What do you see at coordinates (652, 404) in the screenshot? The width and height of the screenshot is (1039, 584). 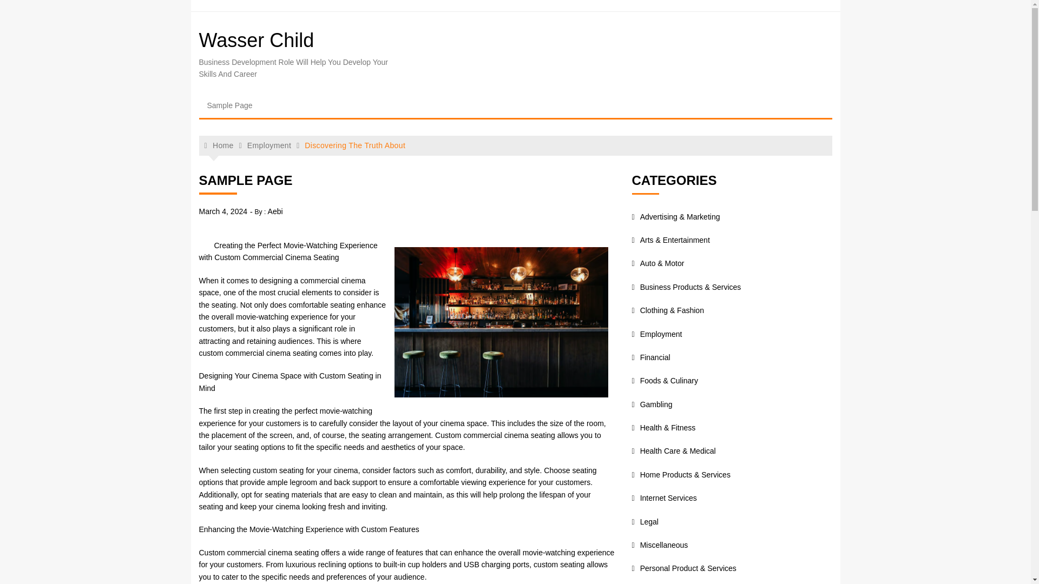 I see `Gambling` at bounding box center [652, 404].